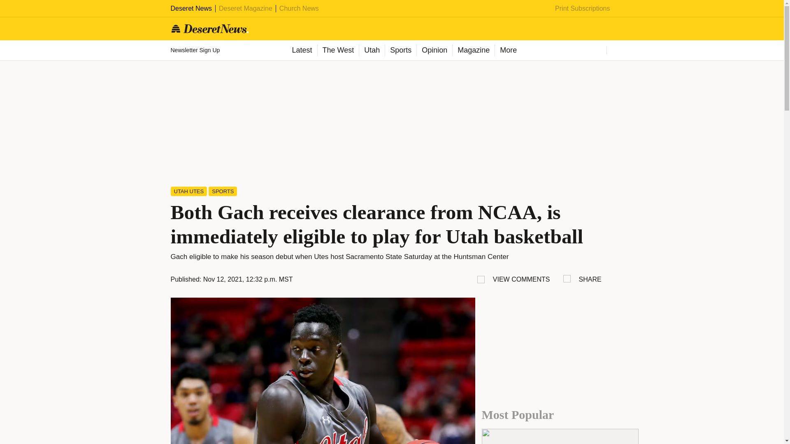  What do you see at coordinates (372, 50) in the screenshot?
I see `Utah` at bounding box center [372, 50].